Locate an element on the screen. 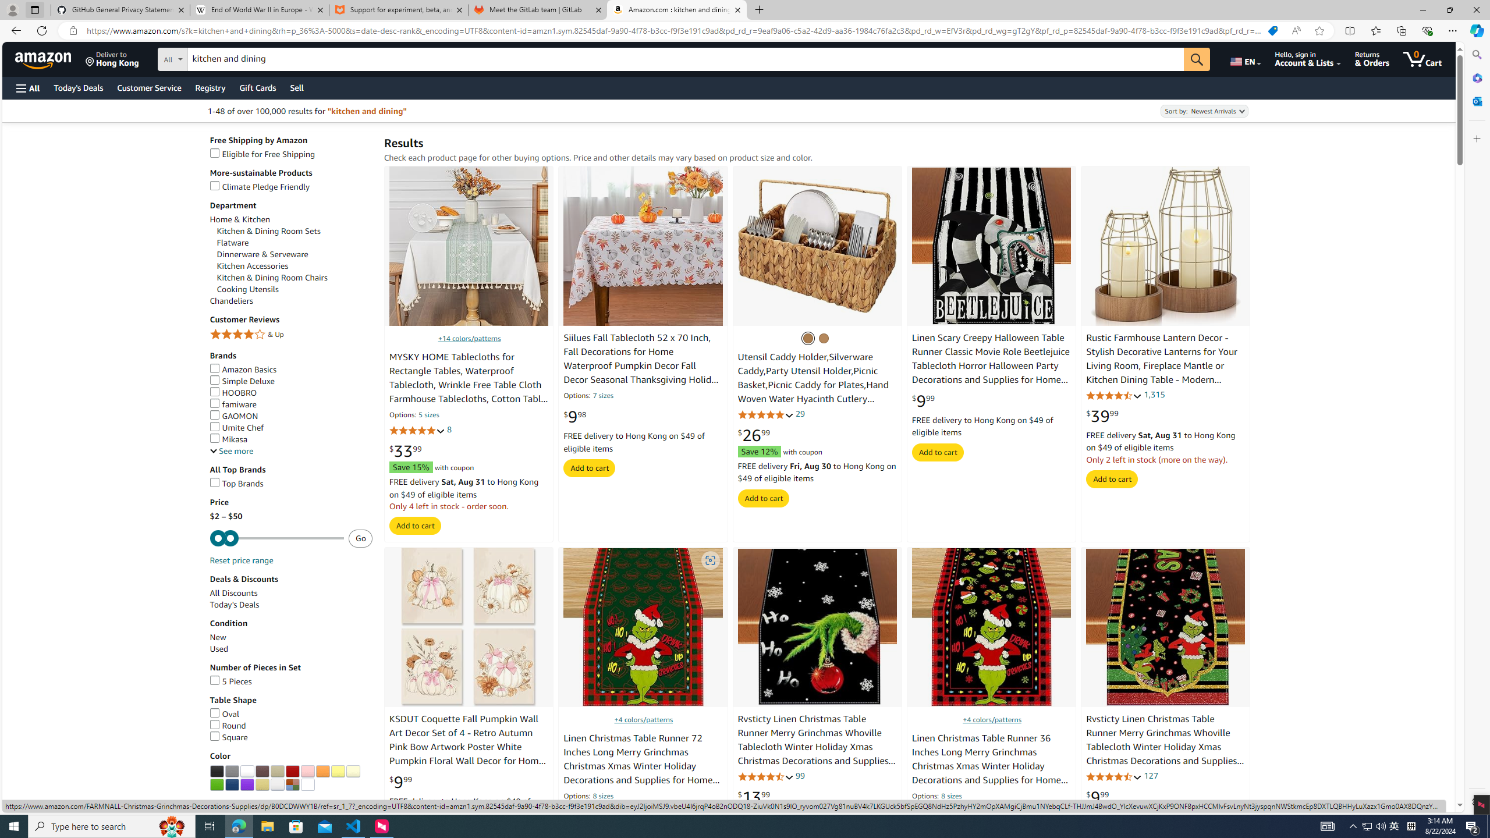 This screenshot has width=1490, height=838. Eligible for Free Shipping is located at coordinates (262, 154).